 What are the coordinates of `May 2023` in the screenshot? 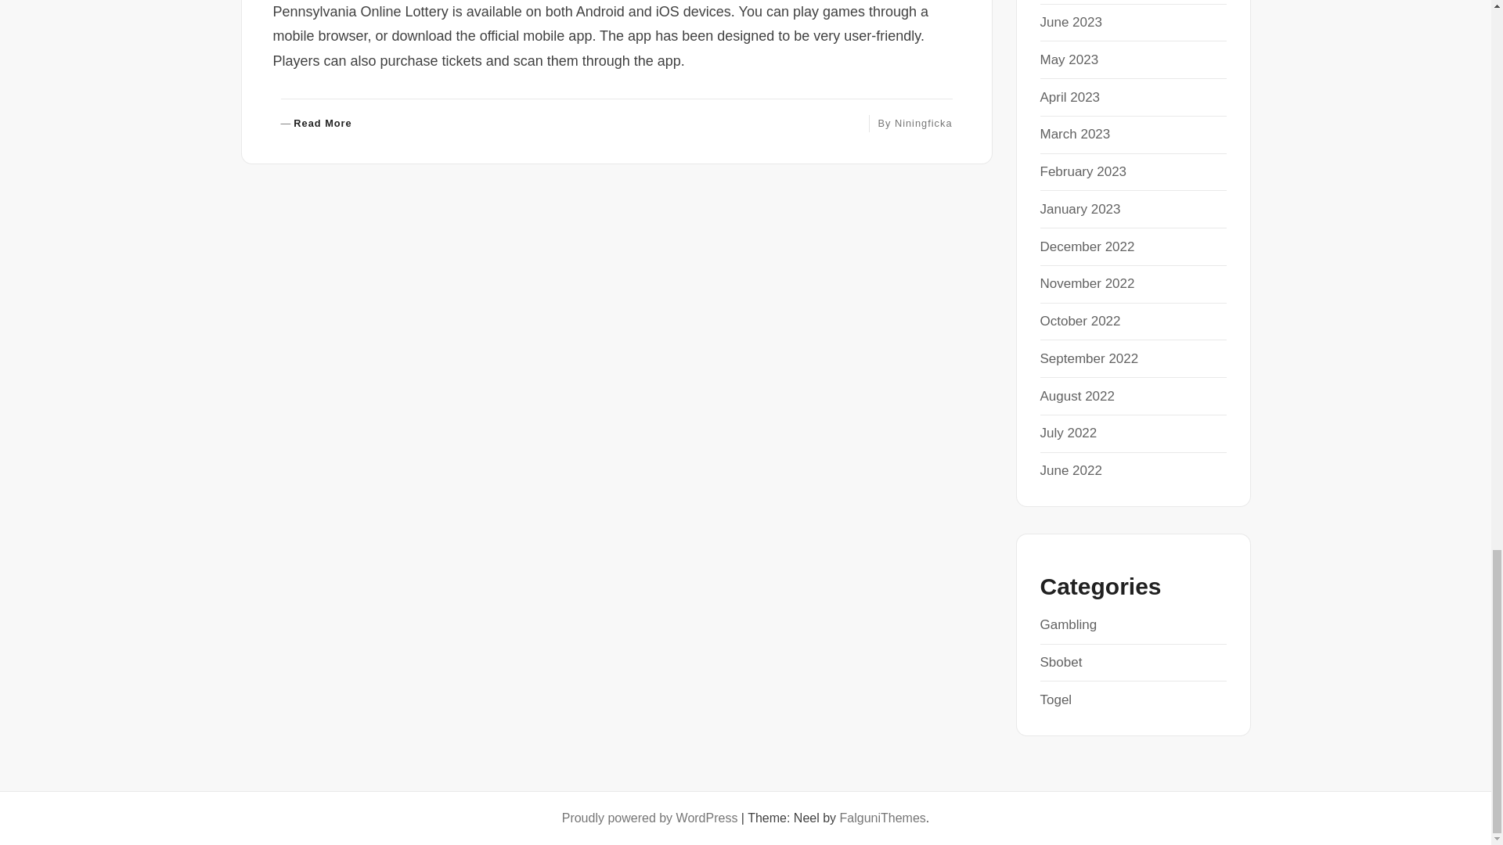 It's located at (924, 124).